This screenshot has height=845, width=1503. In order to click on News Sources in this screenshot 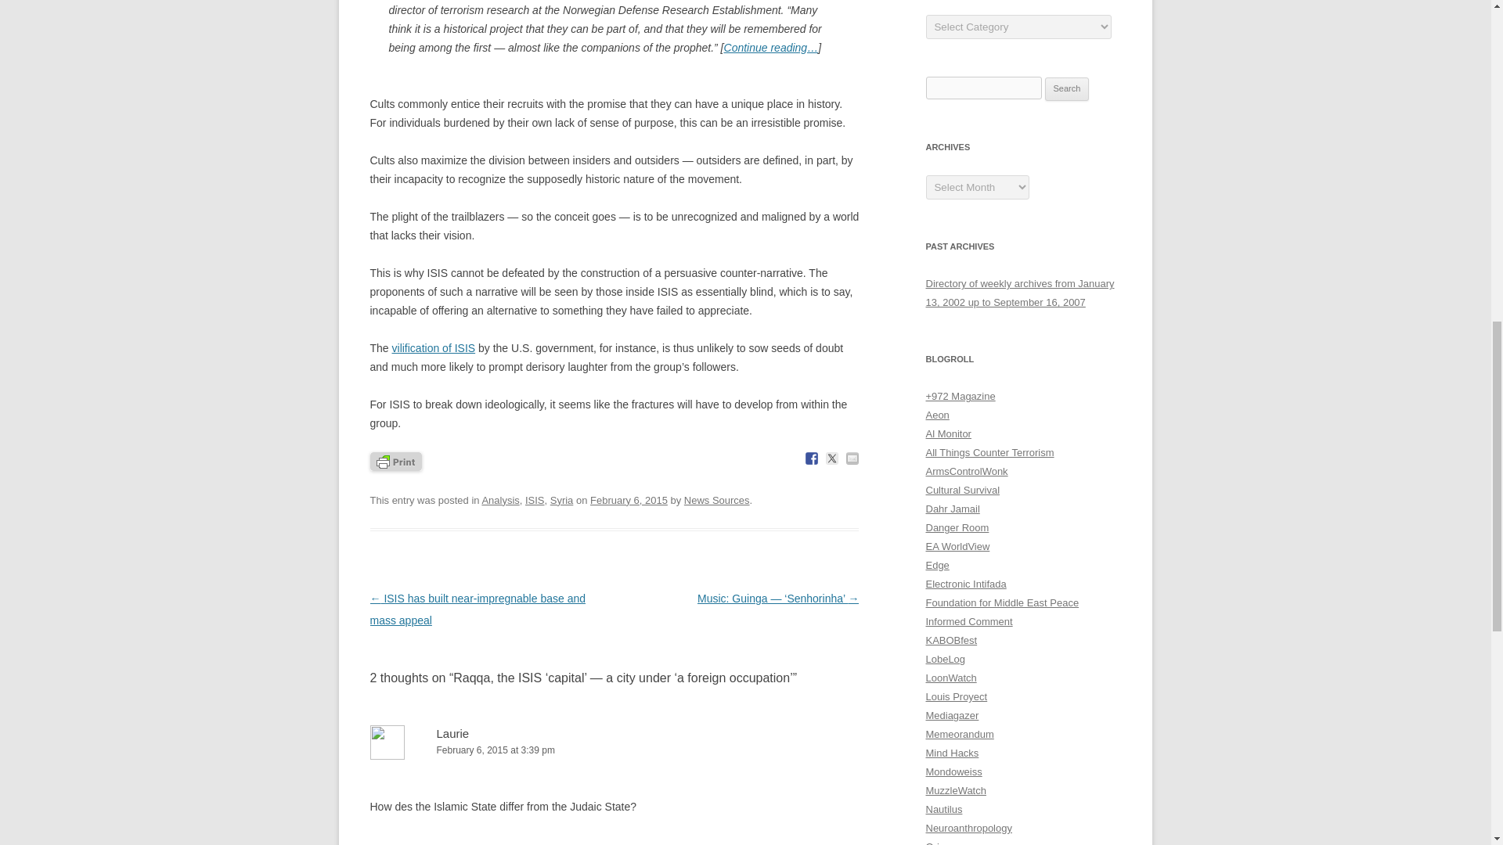, I will do `click(717, 499)`.